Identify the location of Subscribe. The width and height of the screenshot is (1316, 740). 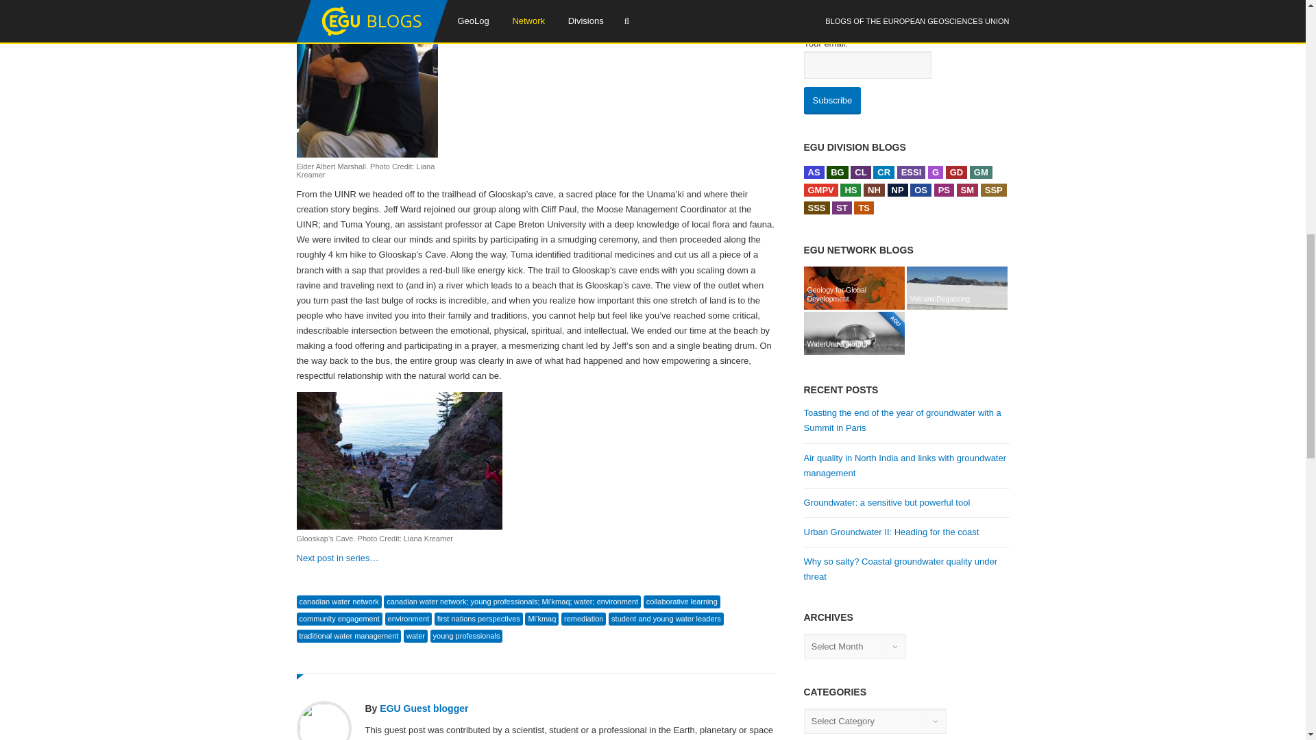
(831, 101).